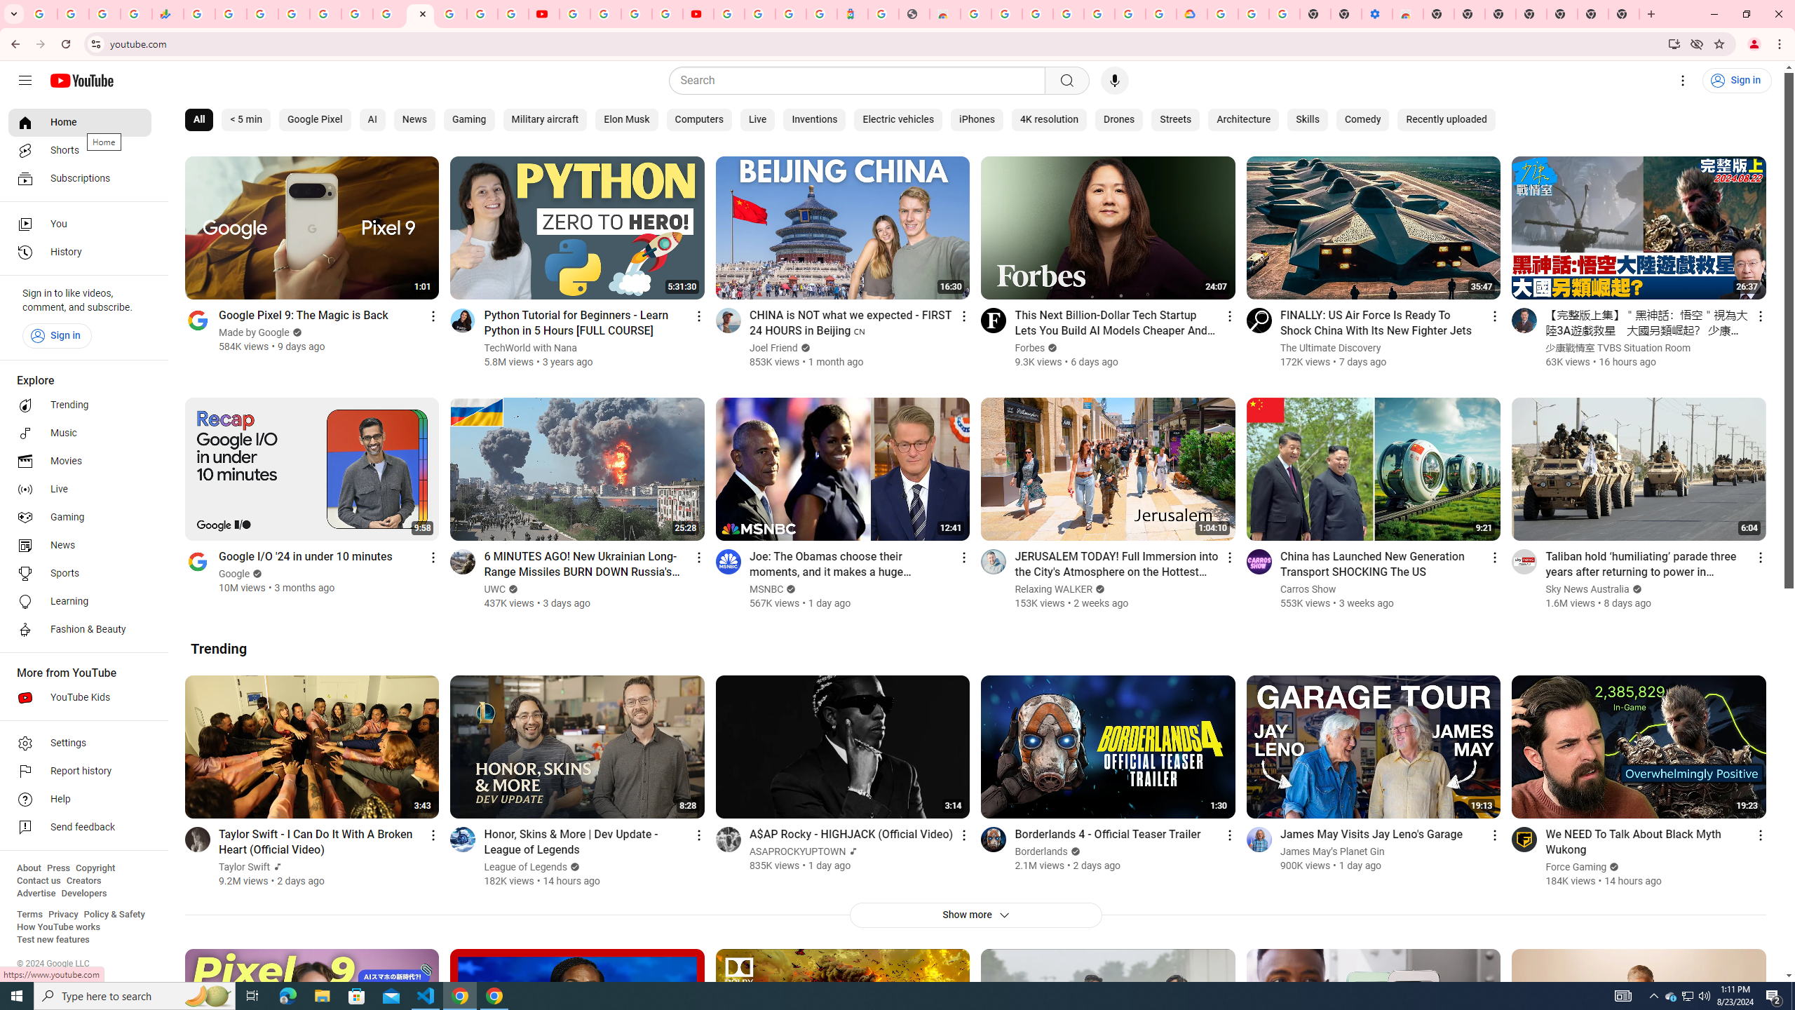 The width and height of the screenshot is (1795, 1010). Describe the element at coordinates (80, 602) in the screenshot. I see `Learning` at that location.